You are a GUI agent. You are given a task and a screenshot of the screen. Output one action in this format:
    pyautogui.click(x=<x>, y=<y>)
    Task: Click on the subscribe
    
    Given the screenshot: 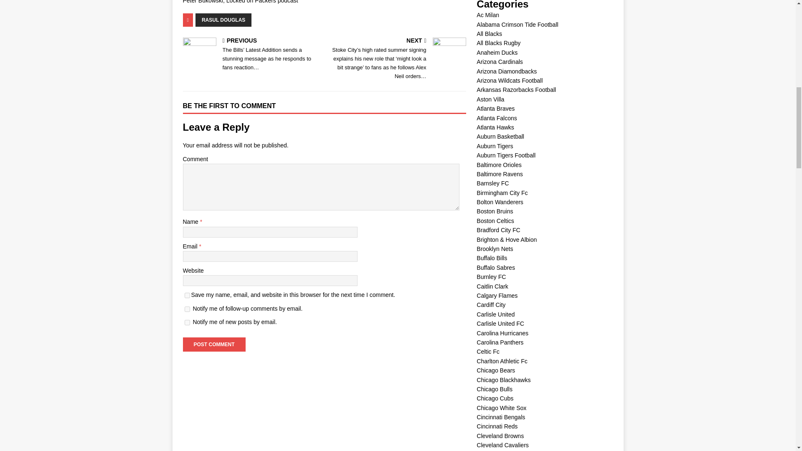 What is the action you would take?
    pyautogui.click(x=187, y=309)
    